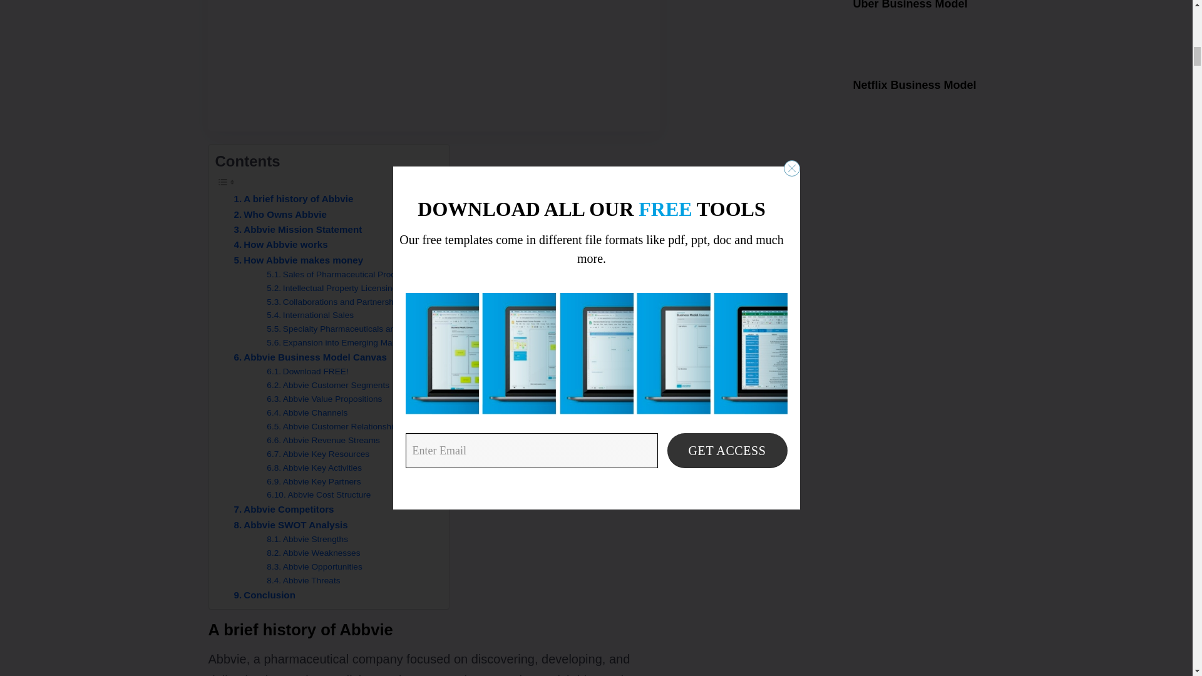 This screenshot has height=676, width=1202. What do you see at coordinates (310, 315) in the screenshot?
I see `International Sales` at bounding box center [310, 315].